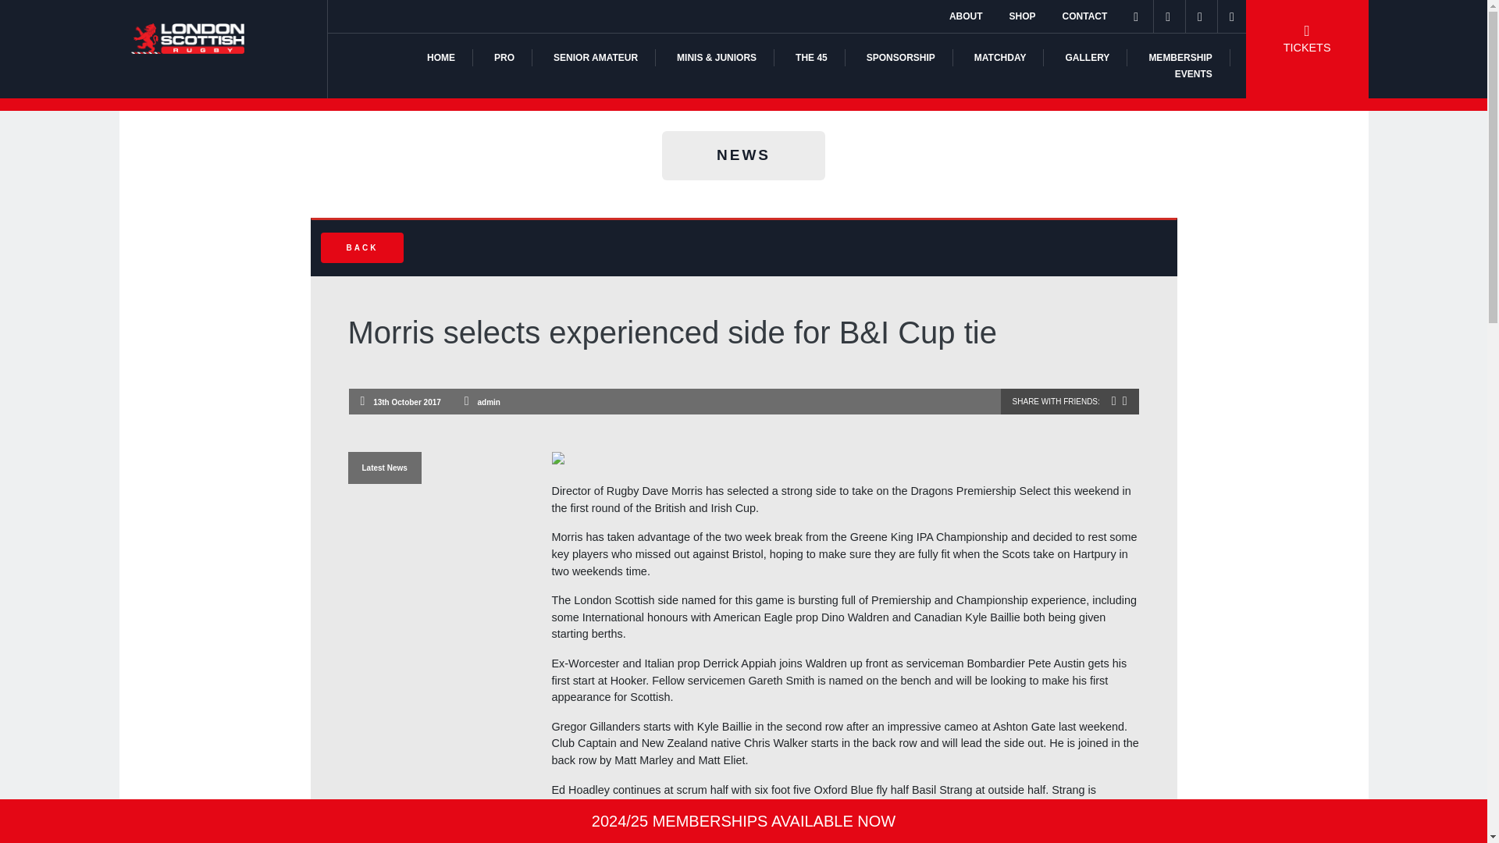 This screenshot has height=843, width=1499. What do you see at coordinates (441, 58) in the screenshot?
I see `HOME` at bounding box center [441, 58].